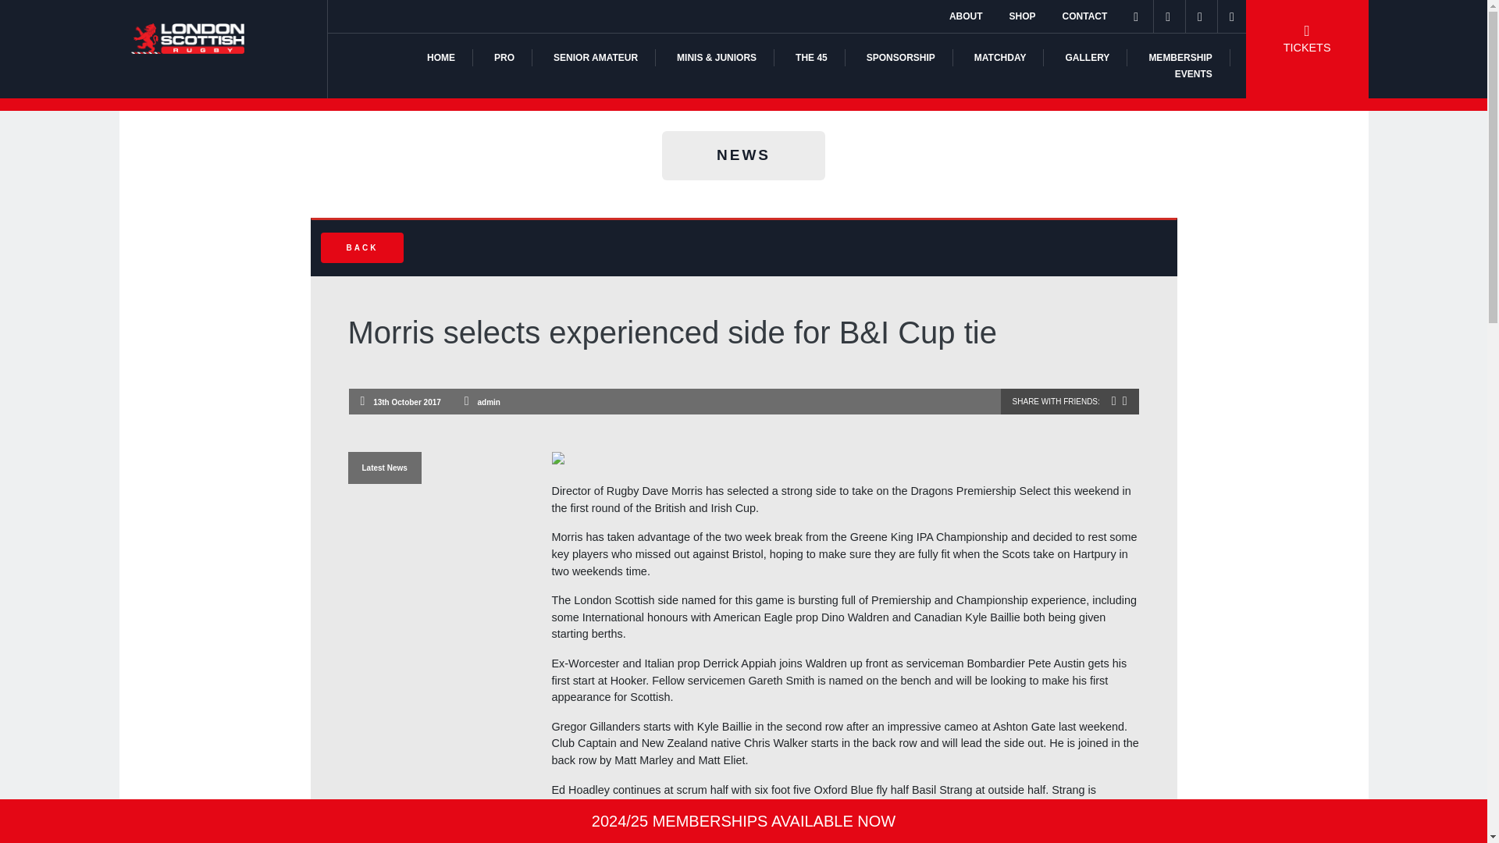 This screenshot has height=843, width=1499. What do you see at coordinates (441, 58) in the screenshot?
I see `HOME` at bounding box center [441, 58].